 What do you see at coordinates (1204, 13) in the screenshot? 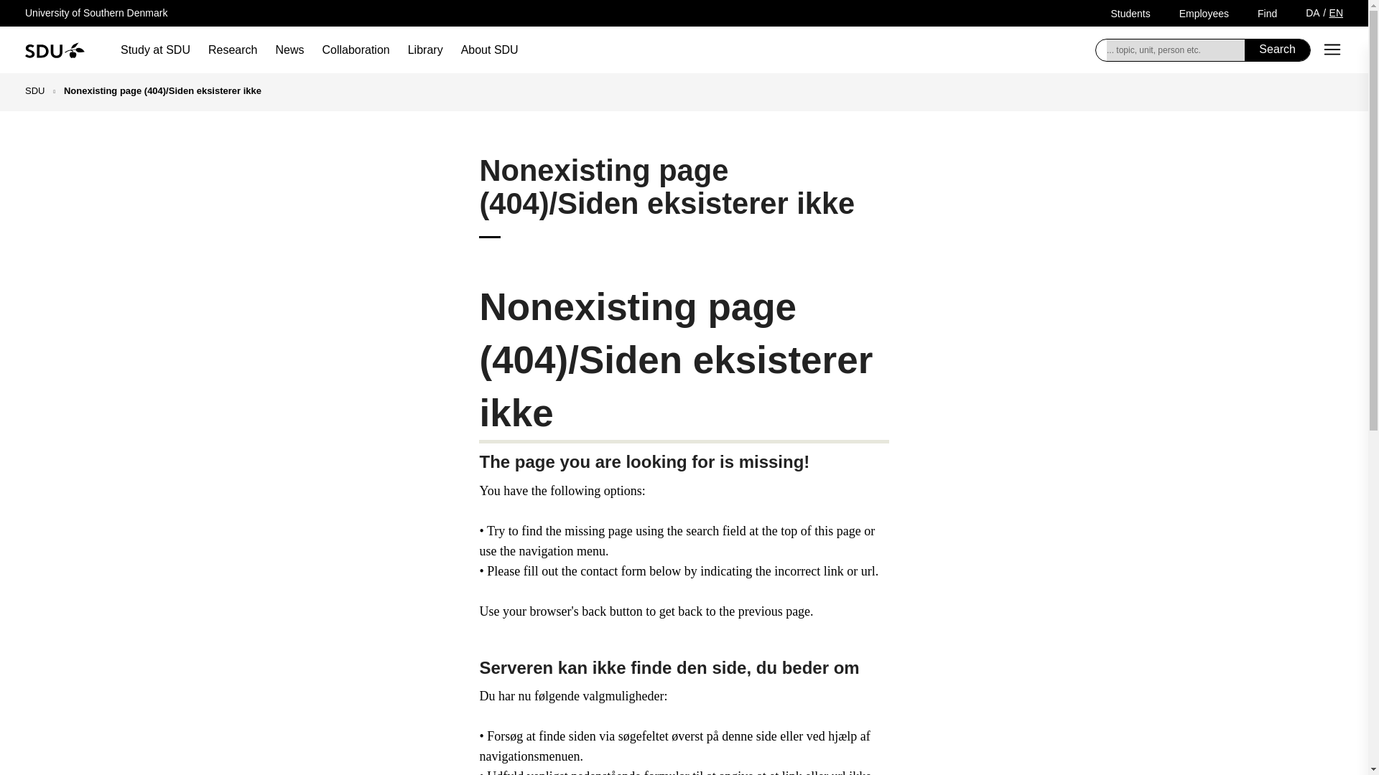
I see `Employees` at bounding box center [1204, 13].